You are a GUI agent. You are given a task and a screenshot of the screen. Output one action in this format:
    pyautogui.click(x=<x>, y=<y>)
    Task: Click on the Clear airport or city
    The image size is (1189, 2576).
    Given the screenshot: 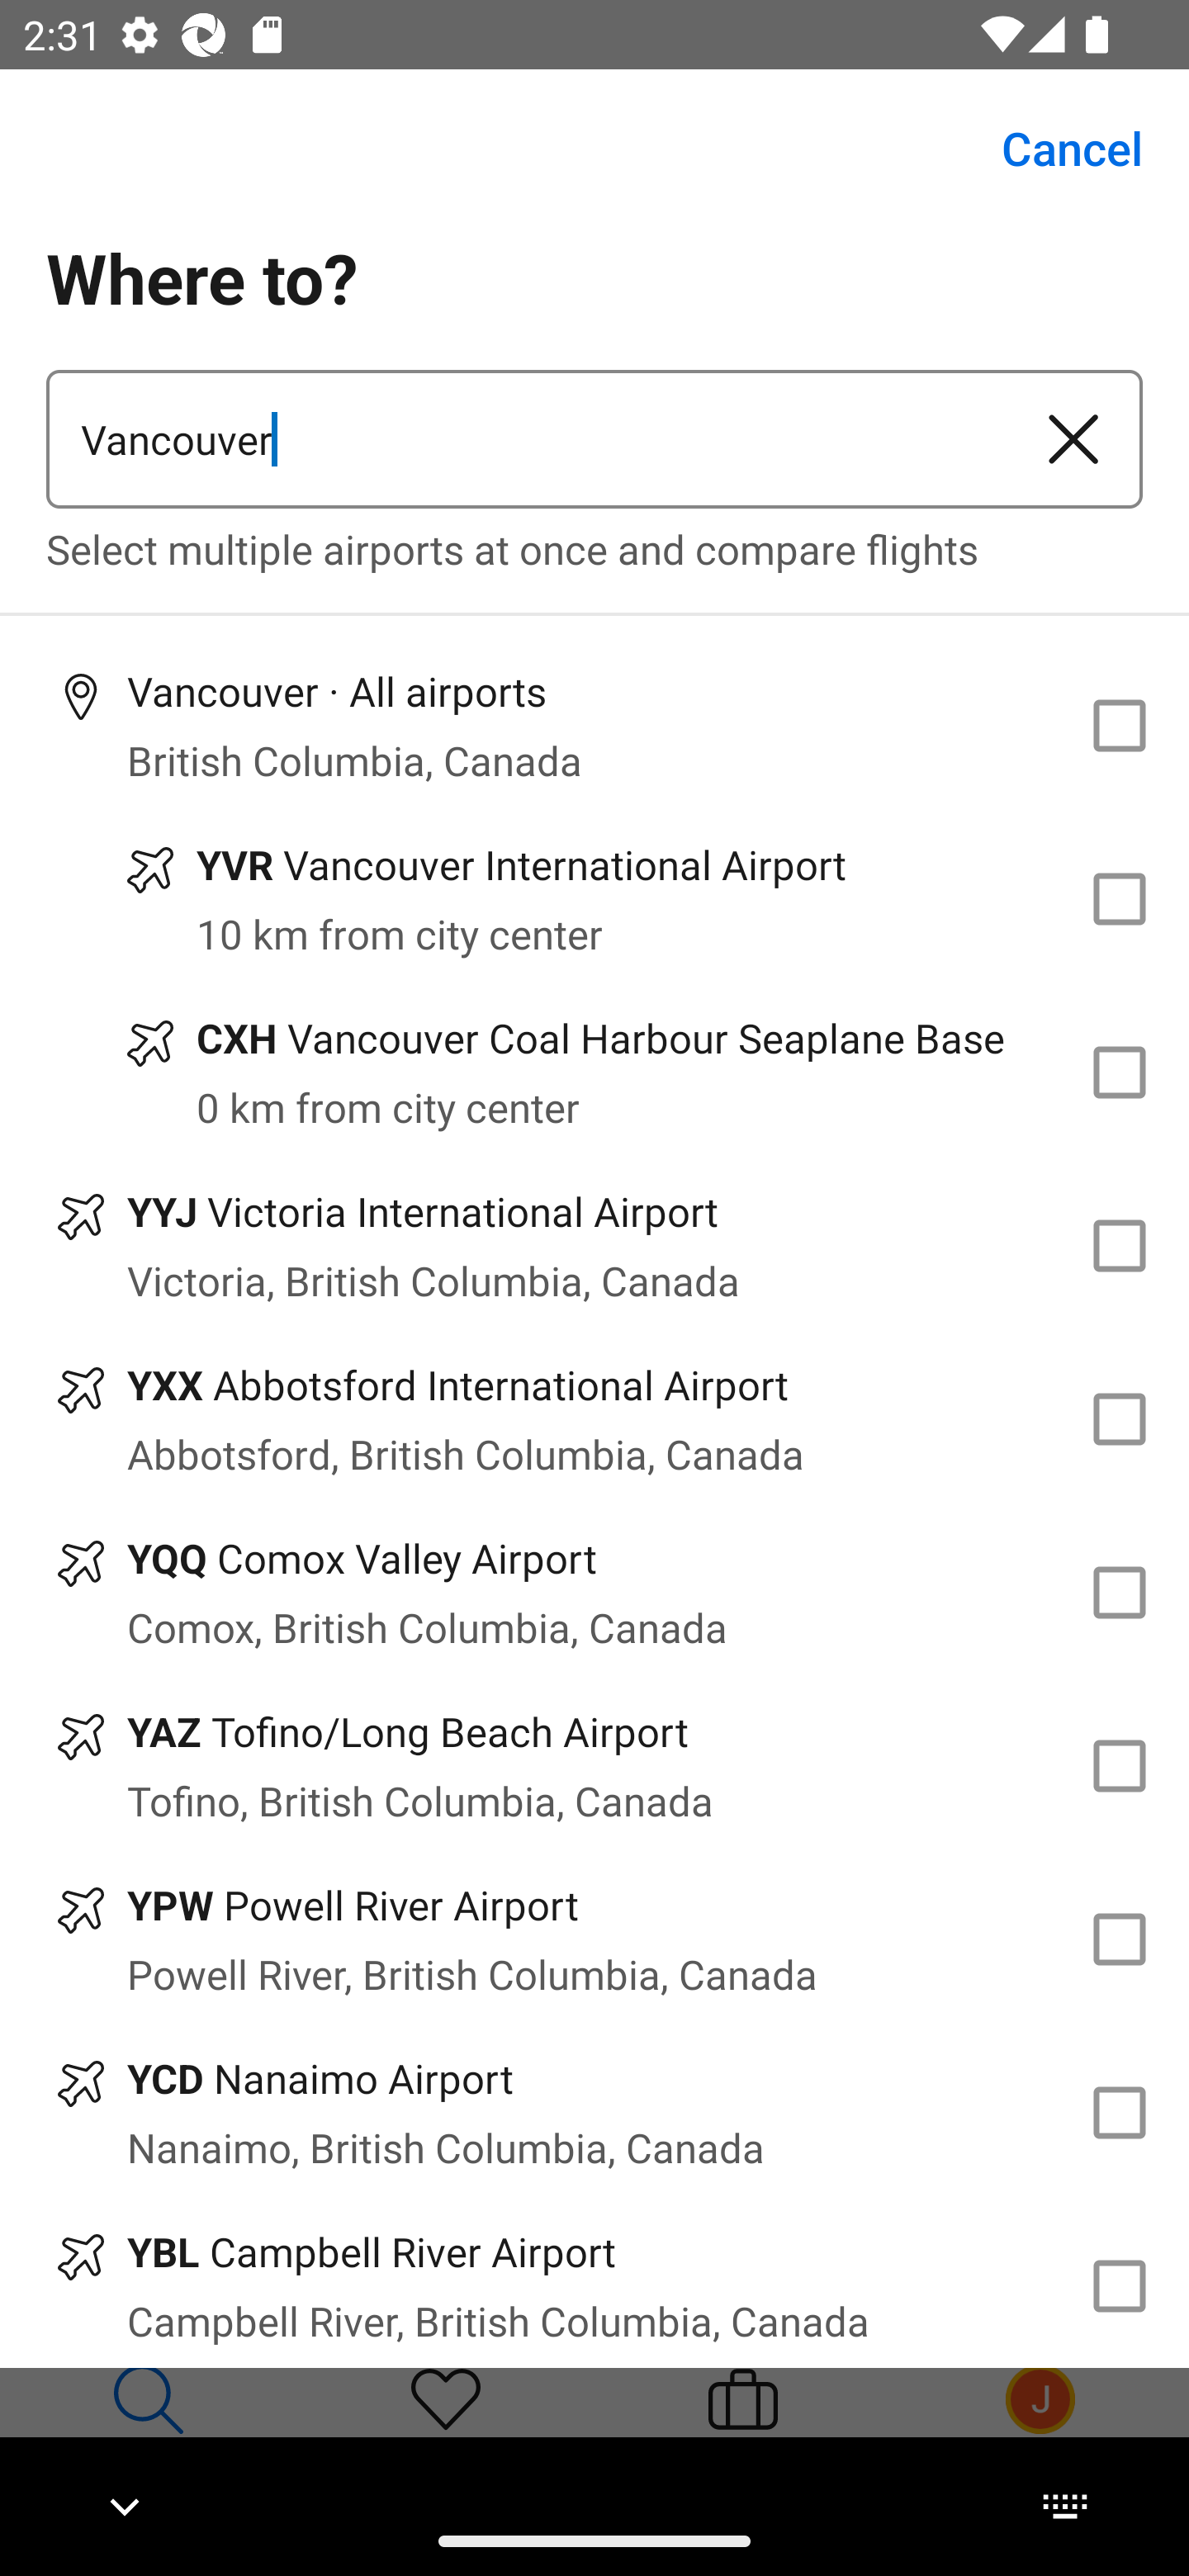 What is the action you would take?
    pyautogui.click(x=1073, y=439)
    